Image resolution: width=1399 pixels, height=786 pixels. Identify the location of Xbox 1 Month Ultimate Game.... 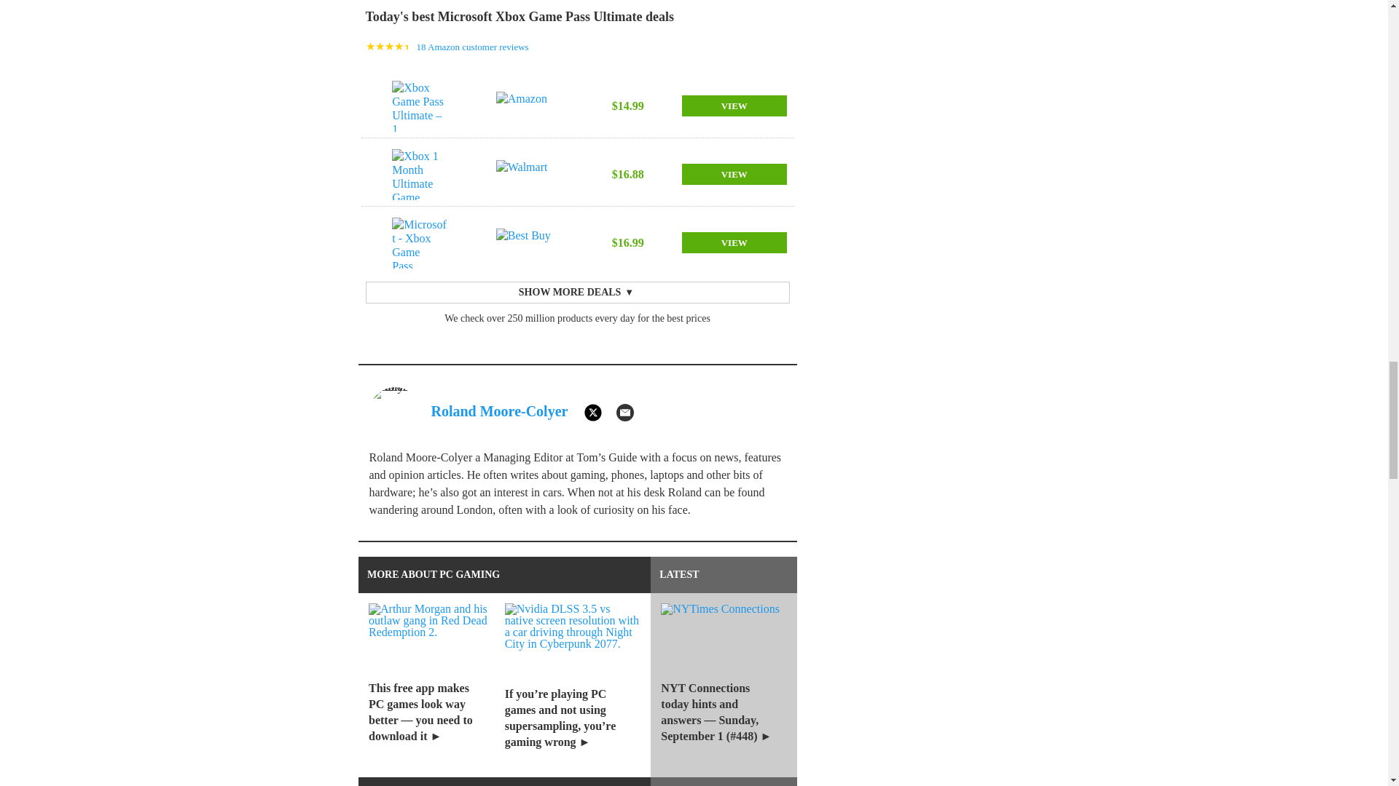
(420, 175).